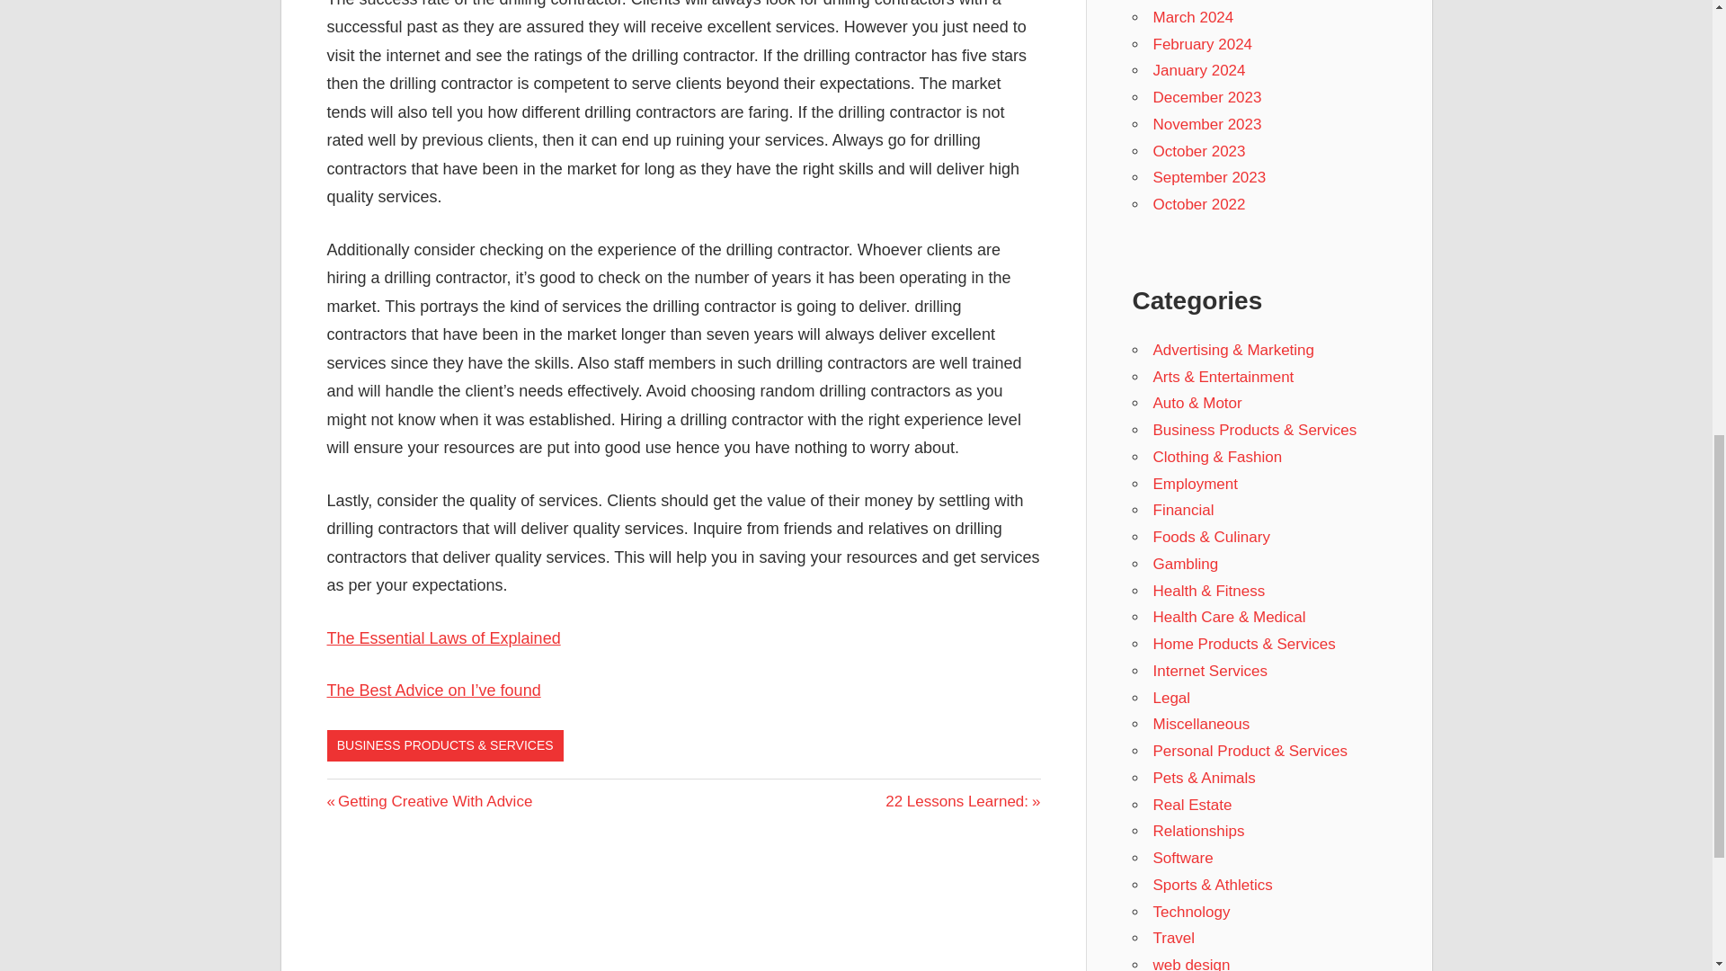  Describe the element at coordinates (1198, 151) in the screenshot. I see `Employment` at that location.